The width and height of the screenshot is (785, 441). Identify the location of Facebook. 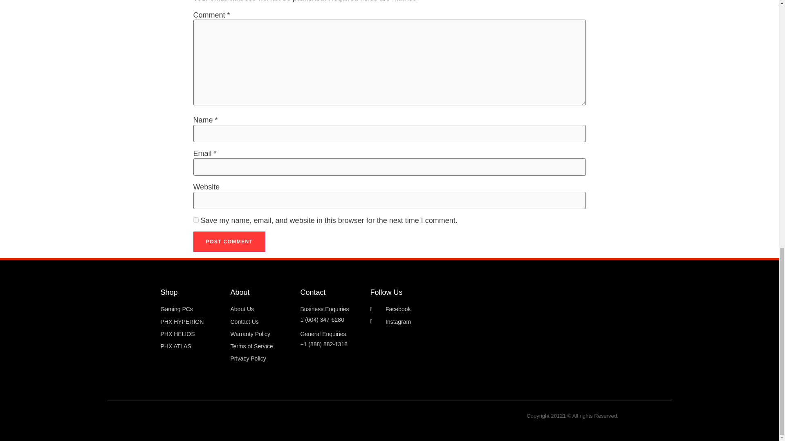
(434, 310).